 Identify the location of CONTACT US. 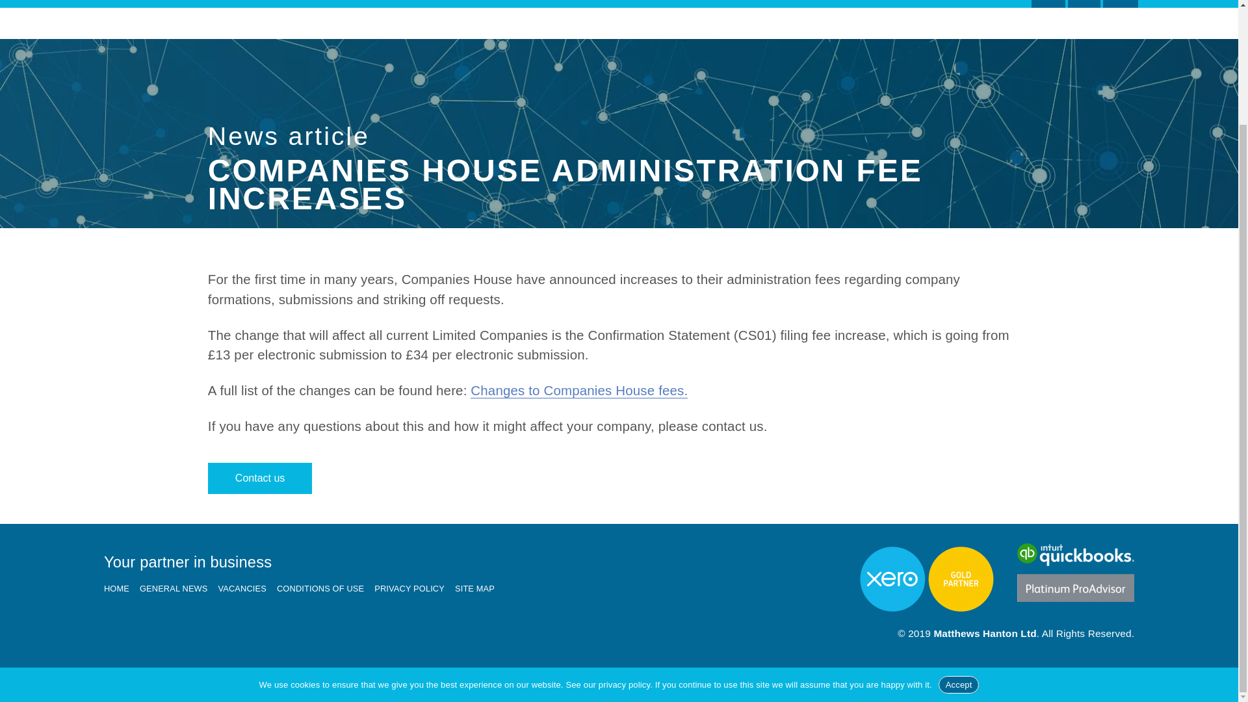
(767, 4).